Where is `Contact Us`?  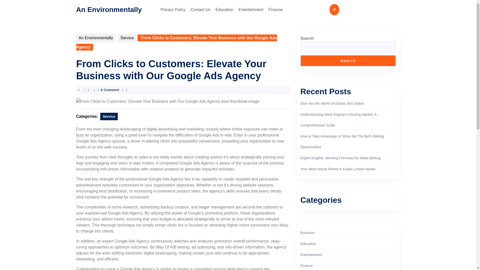 Contact Us is located at coordinates (200, 9).